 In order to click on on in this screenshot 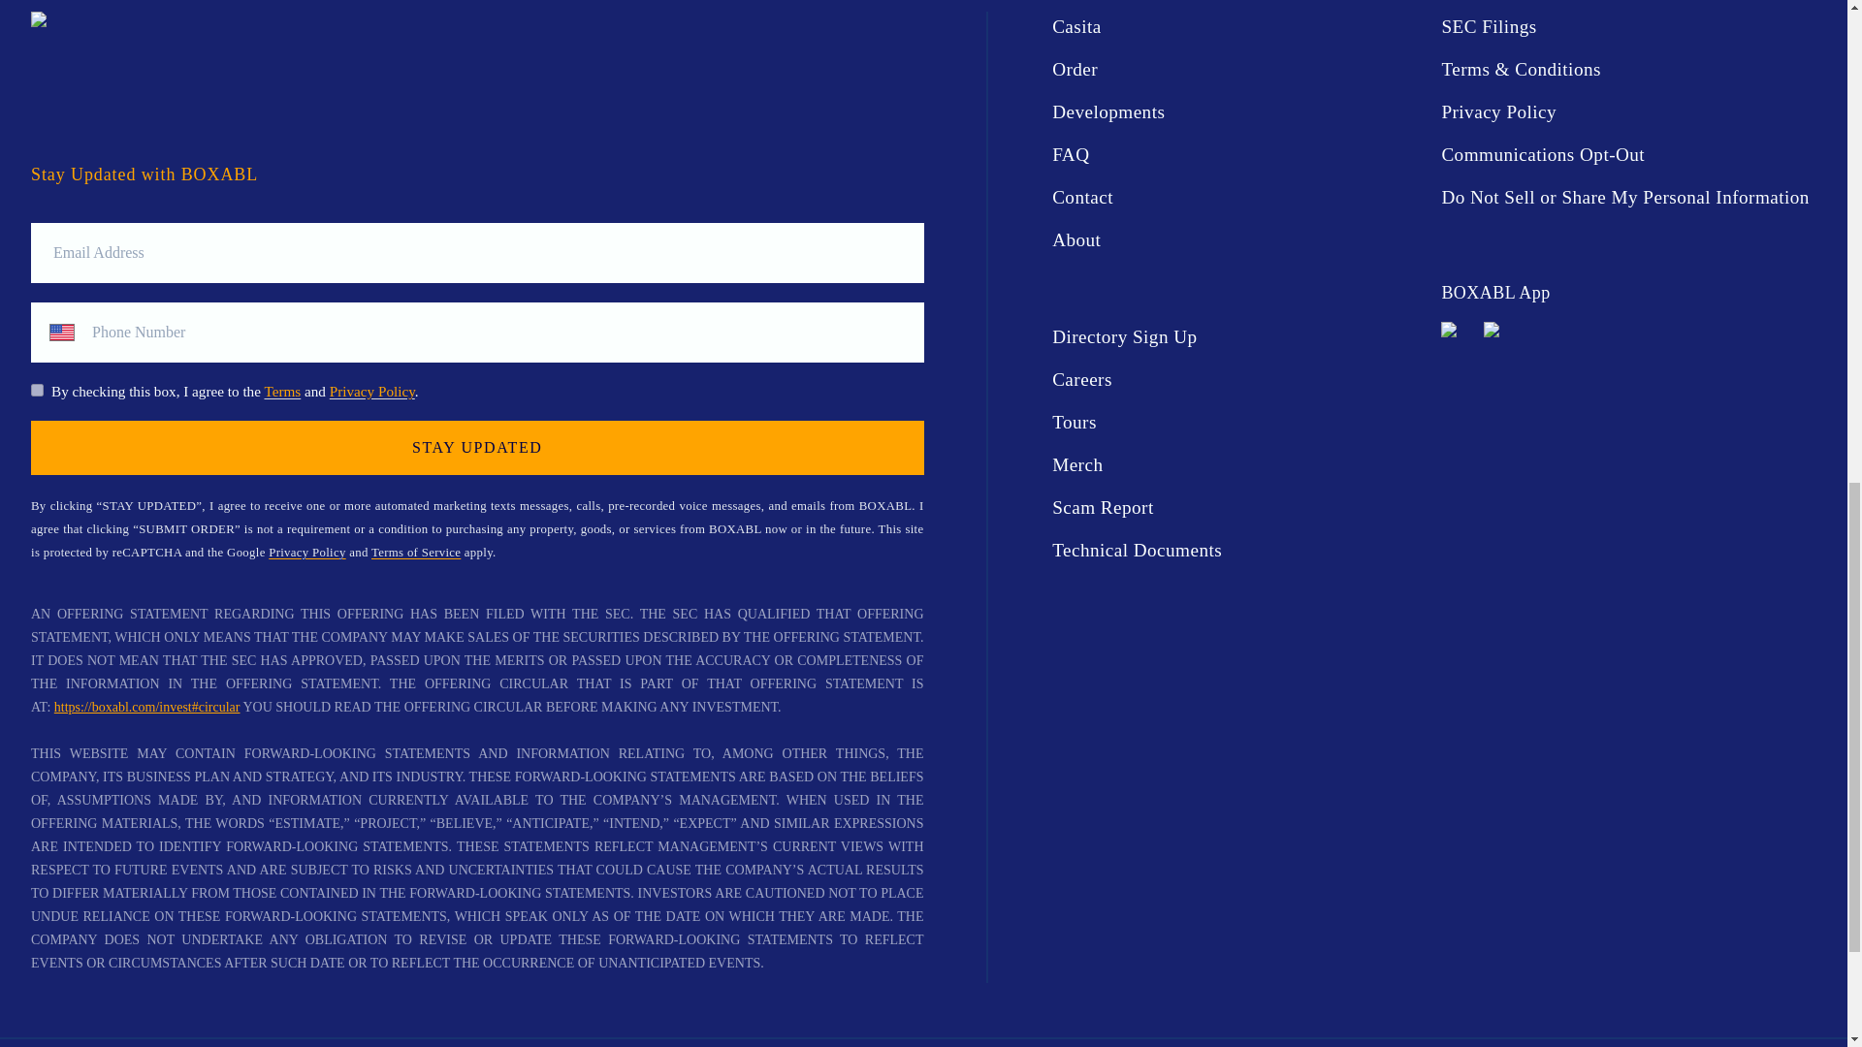, I will do `click(37, 390)`.